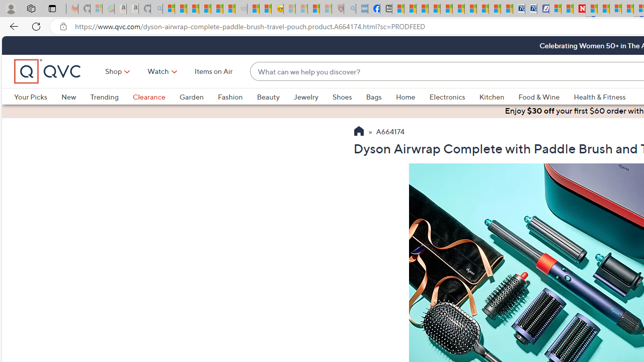 This screenshot has width=644, height=362. Describe the element at coordinates (349, 9) in the screenshot. I see `list of asthma inhalers uk - Search - Sleeping` at that location.